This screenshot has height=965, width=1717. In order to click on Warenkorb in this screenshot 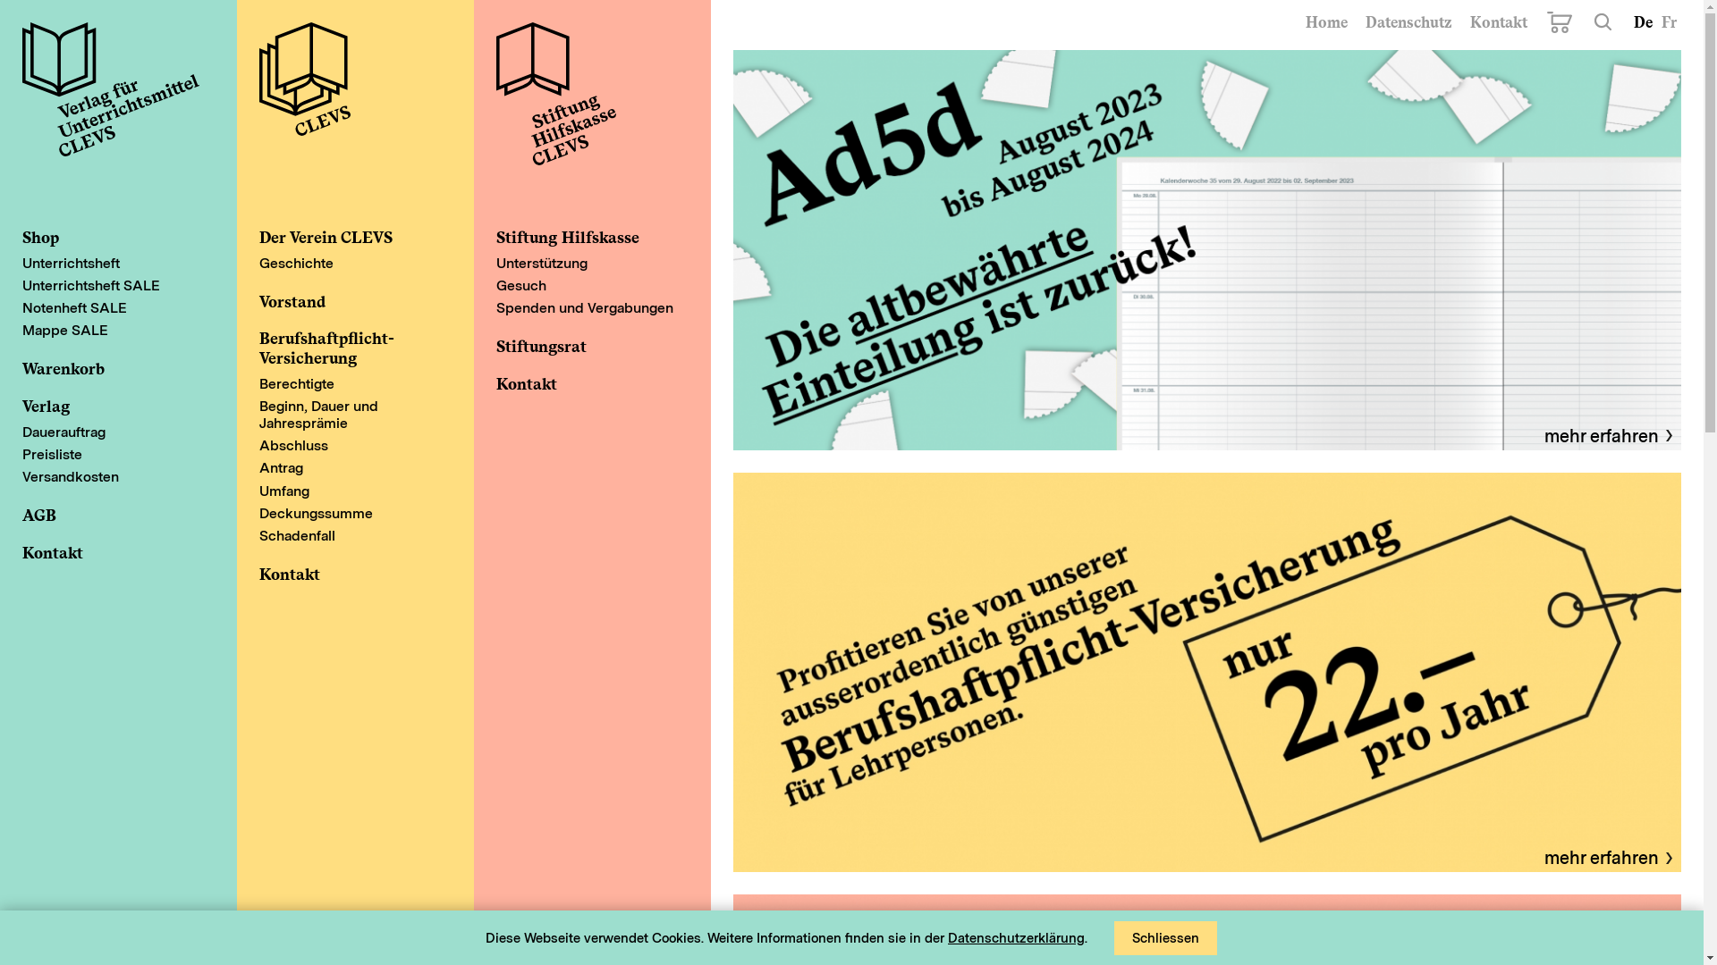, I will do `click(109, 369)`.